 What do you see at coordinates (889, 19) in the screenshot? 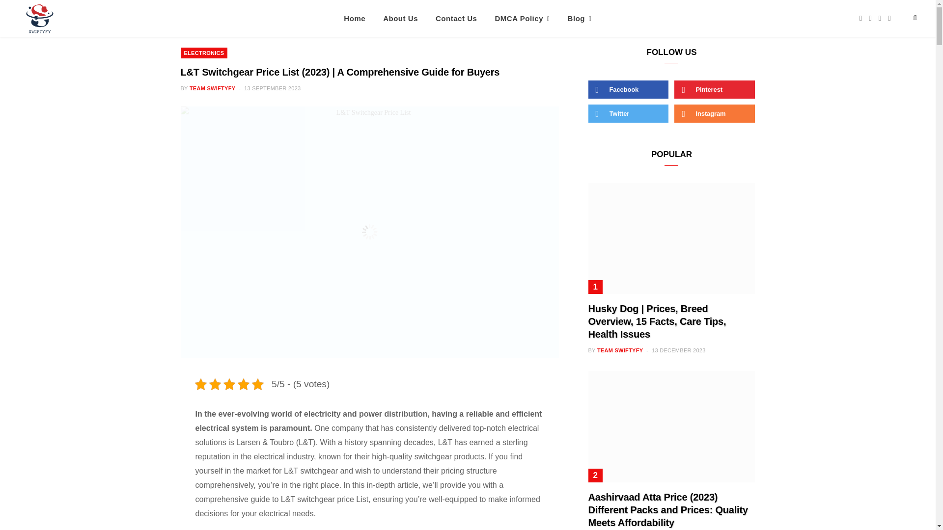
I see `Pinterest` at bounding box center [889, 19].